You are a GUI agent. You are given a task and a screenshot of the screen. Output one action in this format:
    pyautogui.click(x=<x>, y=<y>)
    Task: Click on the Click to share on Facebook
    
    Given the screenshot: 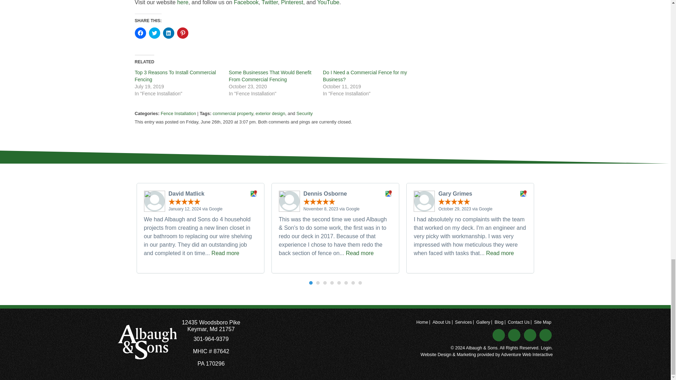 What is the action you would take?
    pyautogui.click(x=140, y=33)
    